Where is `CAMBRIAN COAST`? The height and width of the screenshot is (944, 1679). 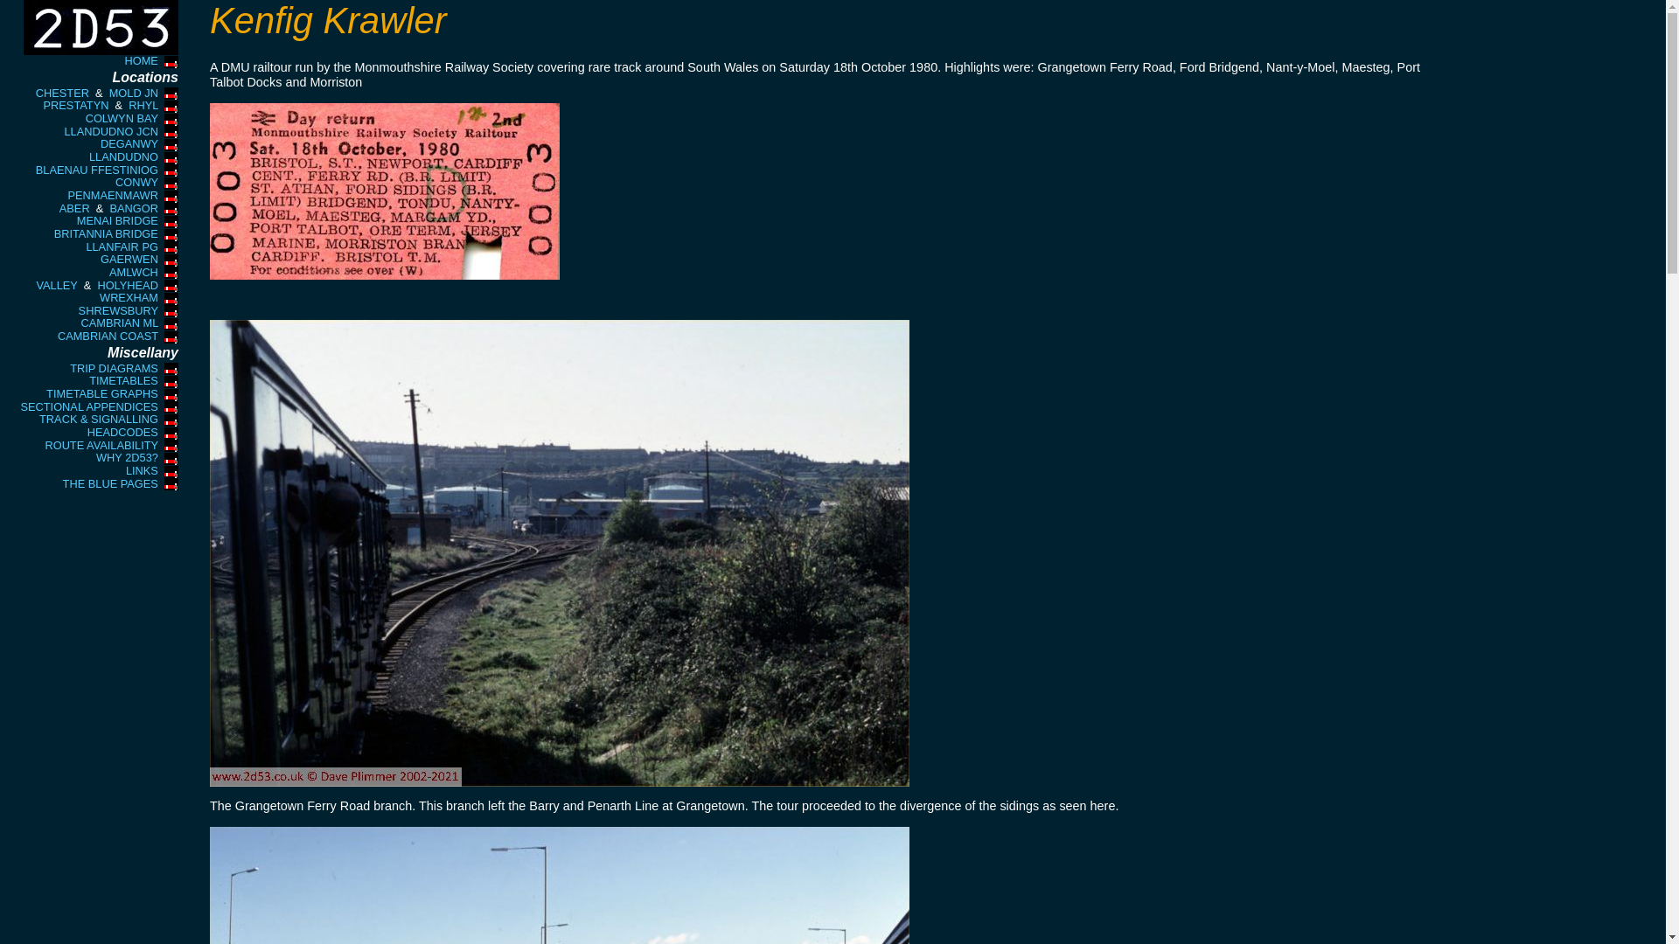 CAMBRIAN COAST is located at coordinates (107, 336).